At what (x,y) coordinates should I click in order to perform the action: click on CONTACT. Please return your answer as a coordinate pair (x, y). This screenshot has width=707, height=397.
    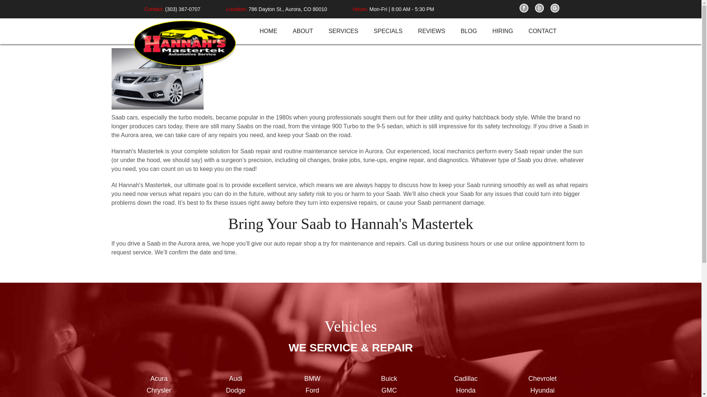
    Looking at the image, I should click on (542, 31).